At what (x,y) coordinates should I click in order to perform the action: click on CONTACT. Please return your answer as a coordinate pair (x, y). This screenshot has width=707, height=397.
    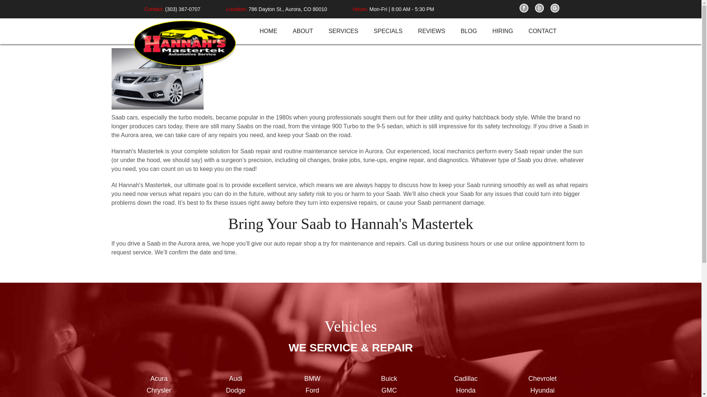
    Looking at the image, I should click on (542, 31).